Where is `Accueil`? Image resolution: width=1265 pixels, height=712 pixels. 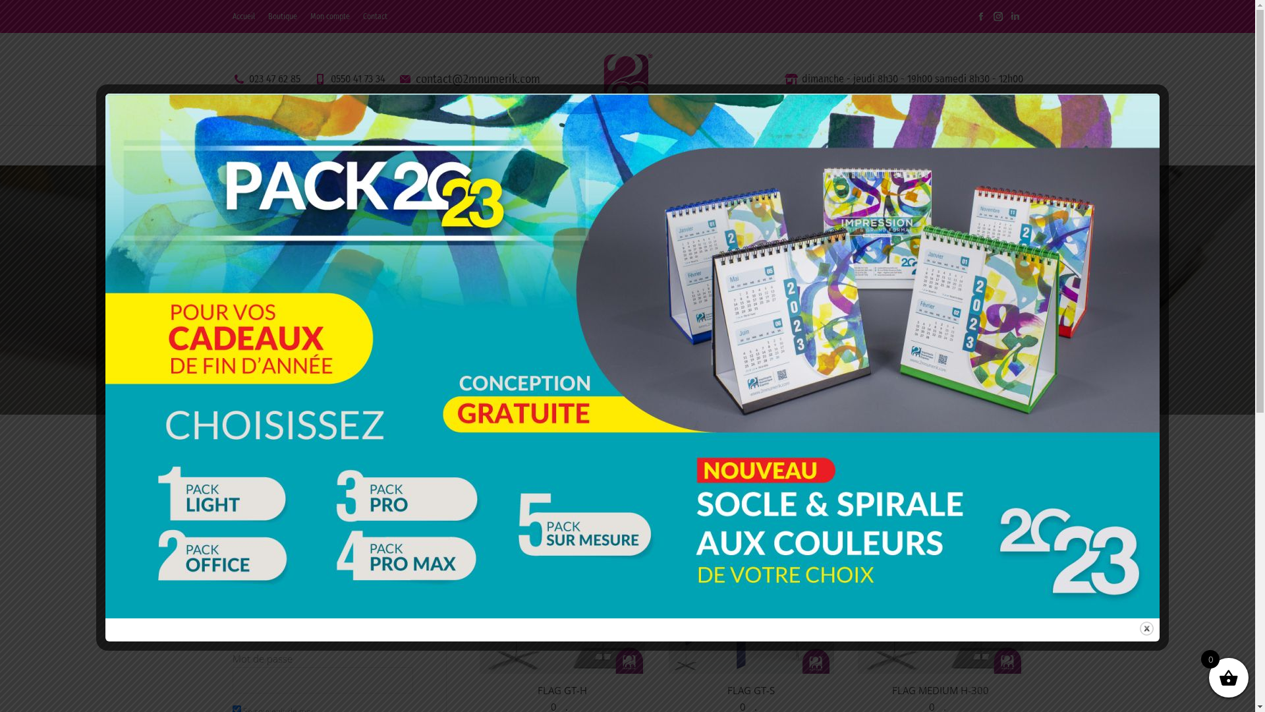 Accueil is located at coordinates (588, 307).